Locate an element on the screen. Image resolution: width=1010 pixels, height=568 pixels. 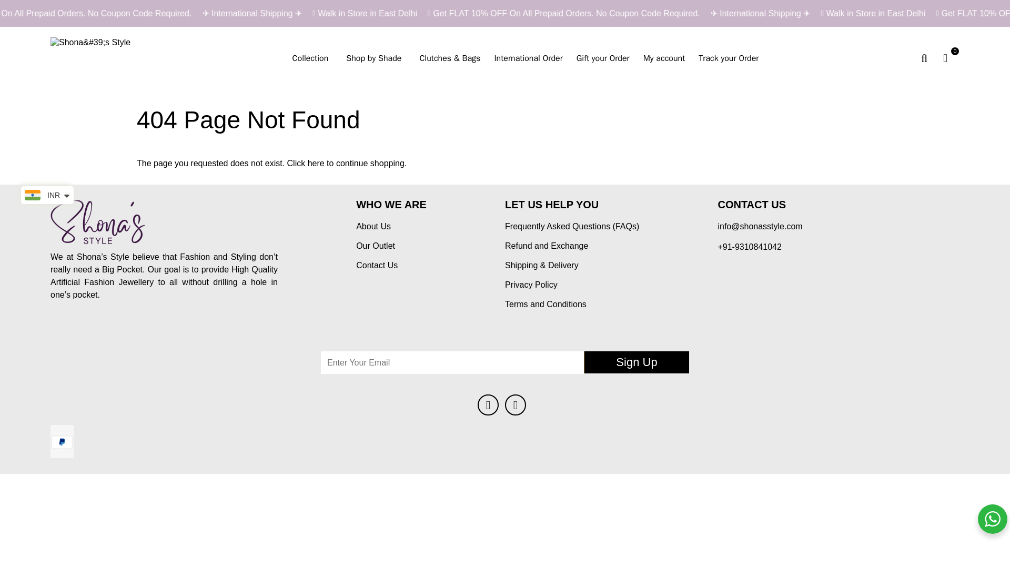
Shop by Shade is located at coordinates (376, 59).